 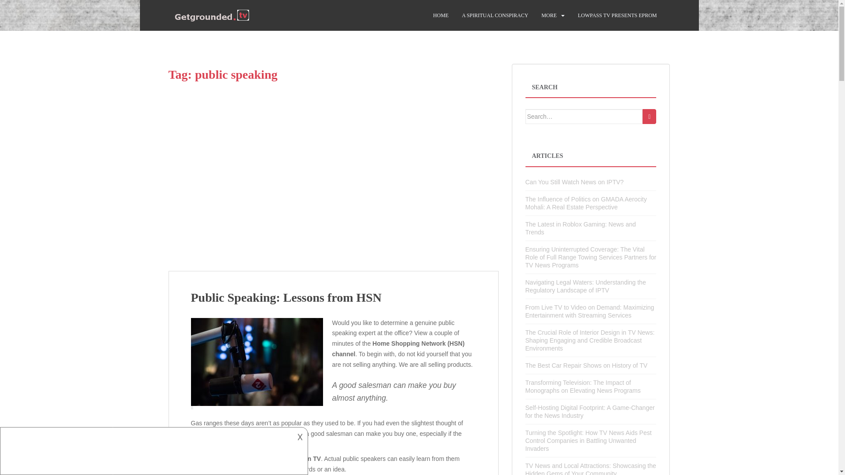 What do you see at coordinates (617, 15) in the screenshot?
I see `LOWPASS TV PRESENTS EPROM` at bounding box center [617, 15].